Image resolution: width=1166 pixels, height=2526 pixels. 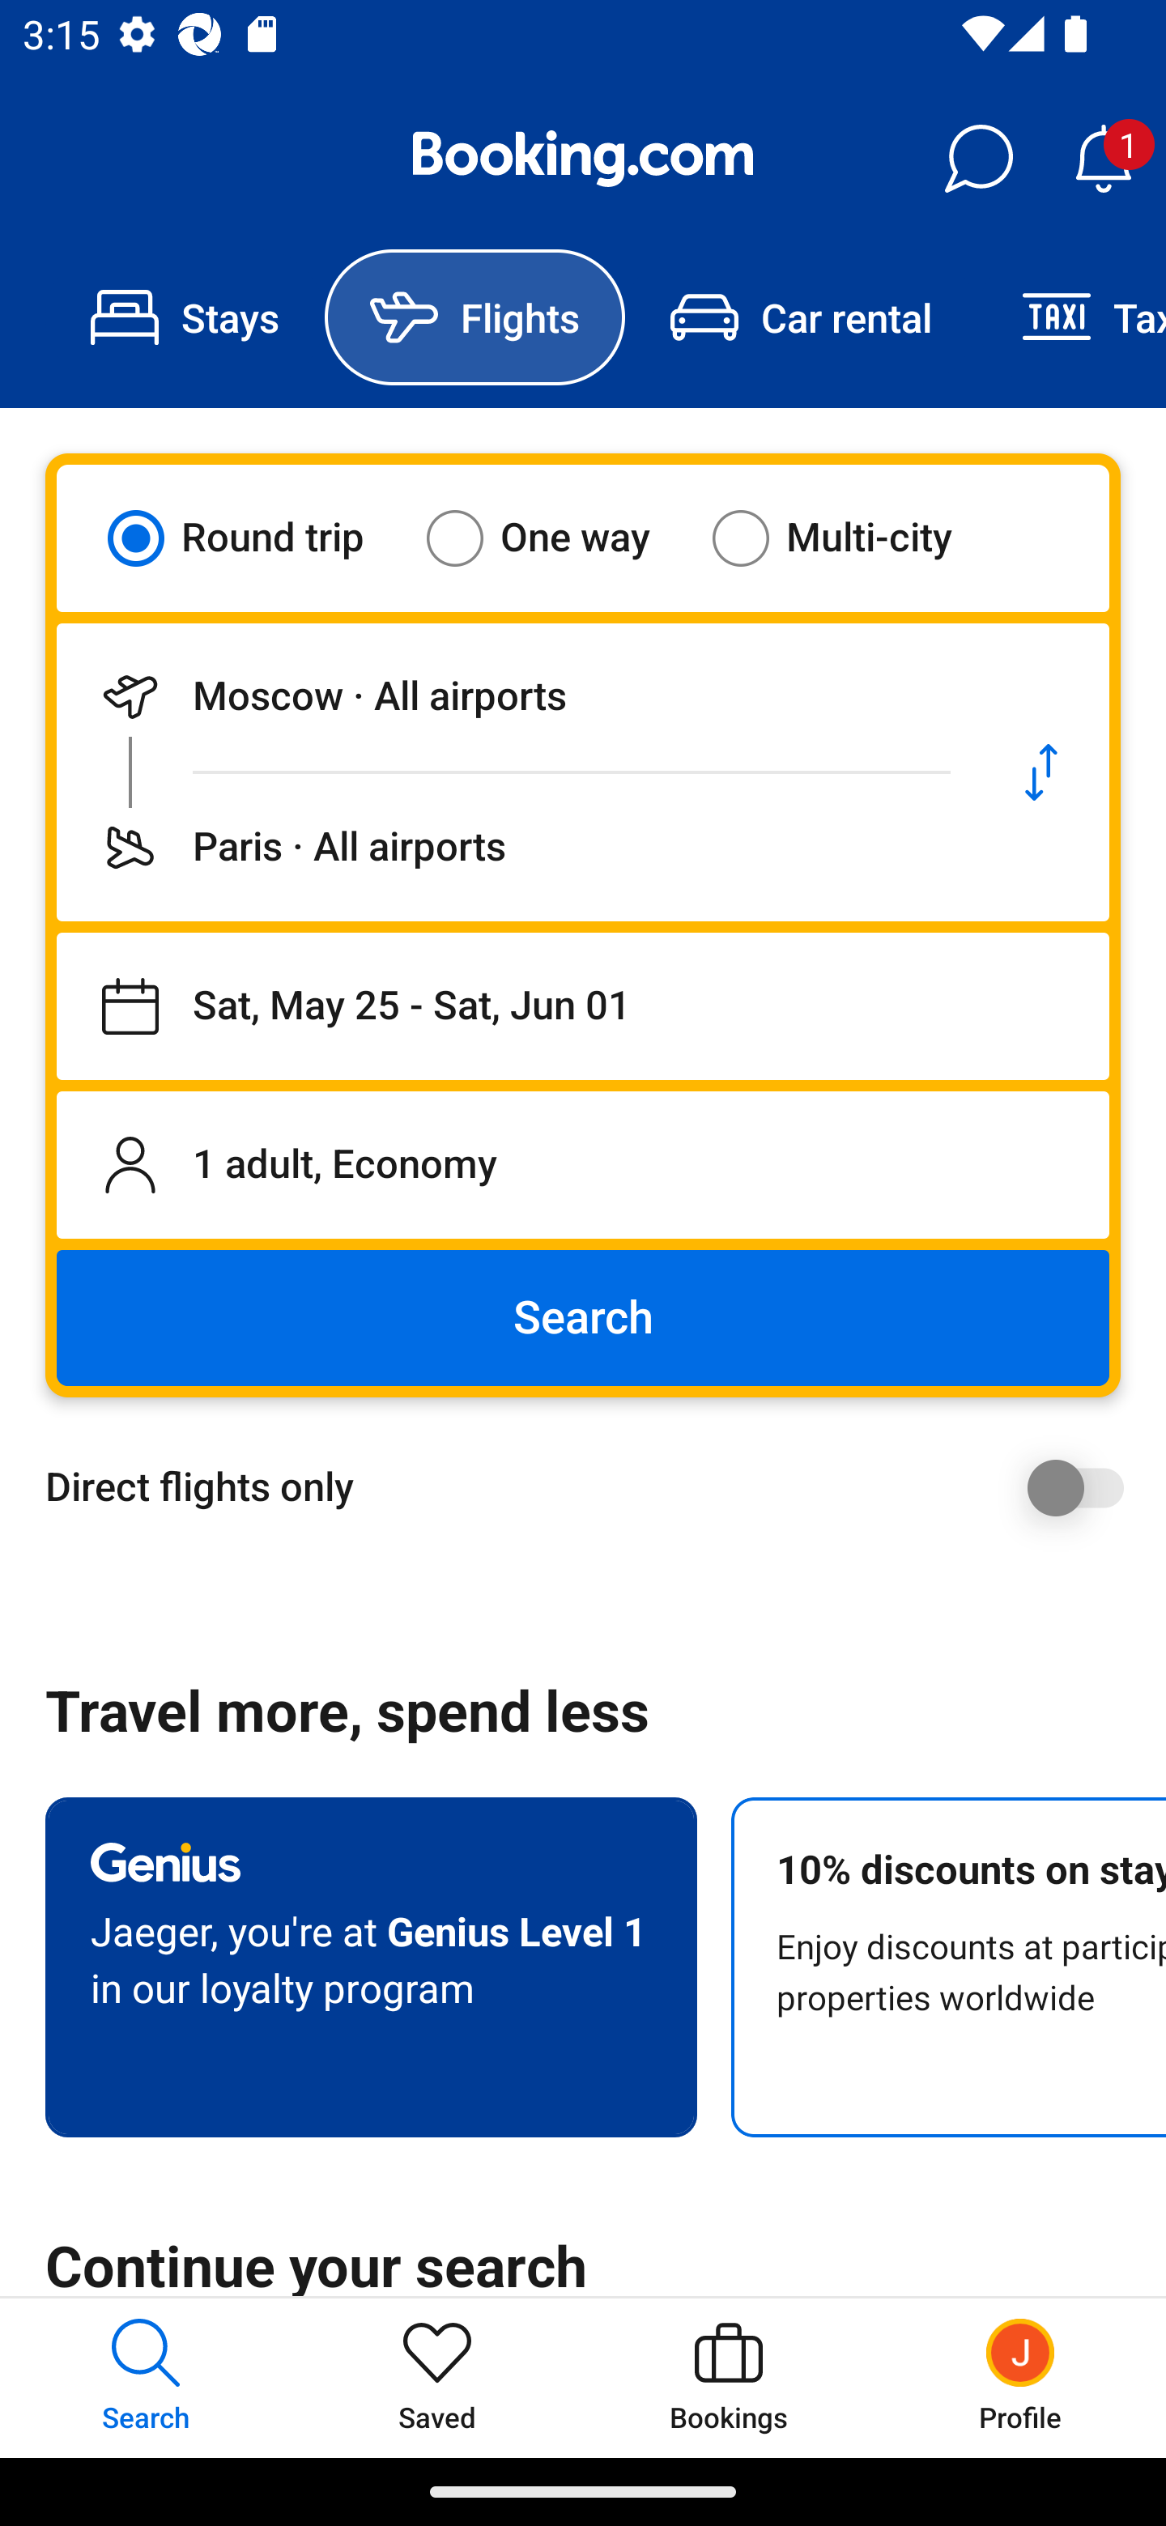 What do you see at coordinates (1071, 317) in the screenshot?
I see `Taxi` at bounding box center [1071, 317].